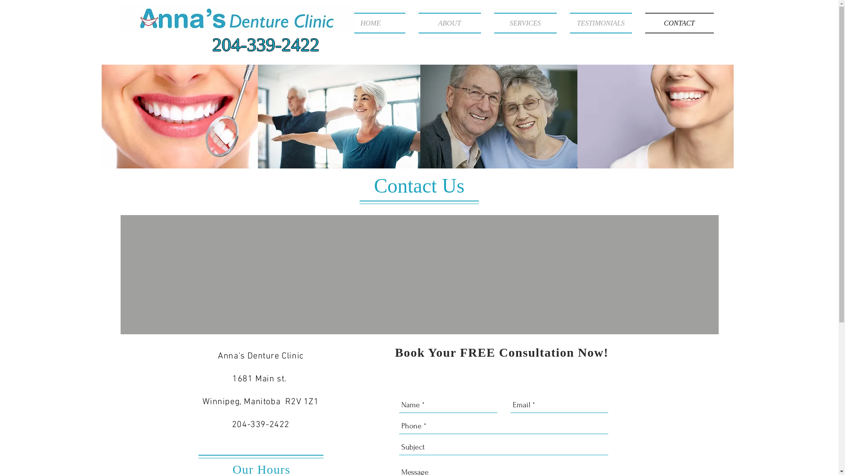 This screenshot has height=475, width=845. Describe the element at coordinates (374, 23) in the screenshot. I see `HOME` at that location.